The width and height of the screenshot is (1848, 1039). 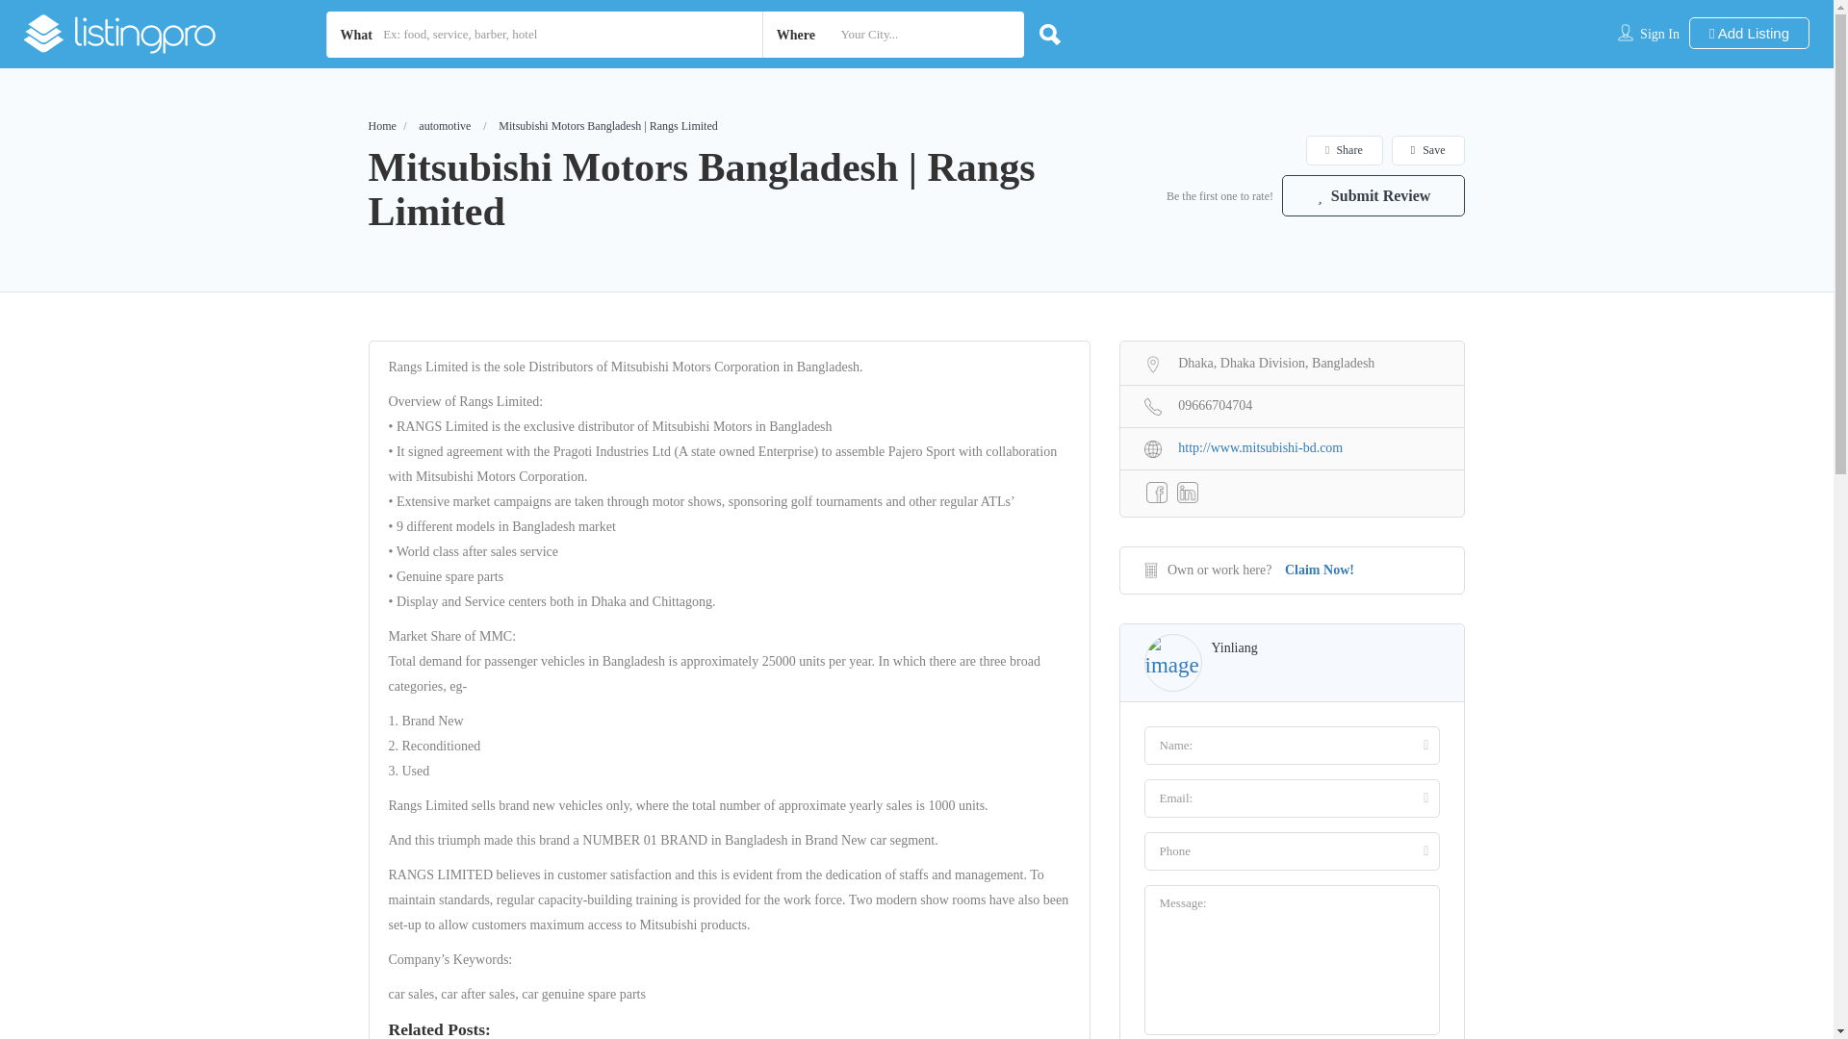 I want to click on automotive, so click(x=445, y=126).